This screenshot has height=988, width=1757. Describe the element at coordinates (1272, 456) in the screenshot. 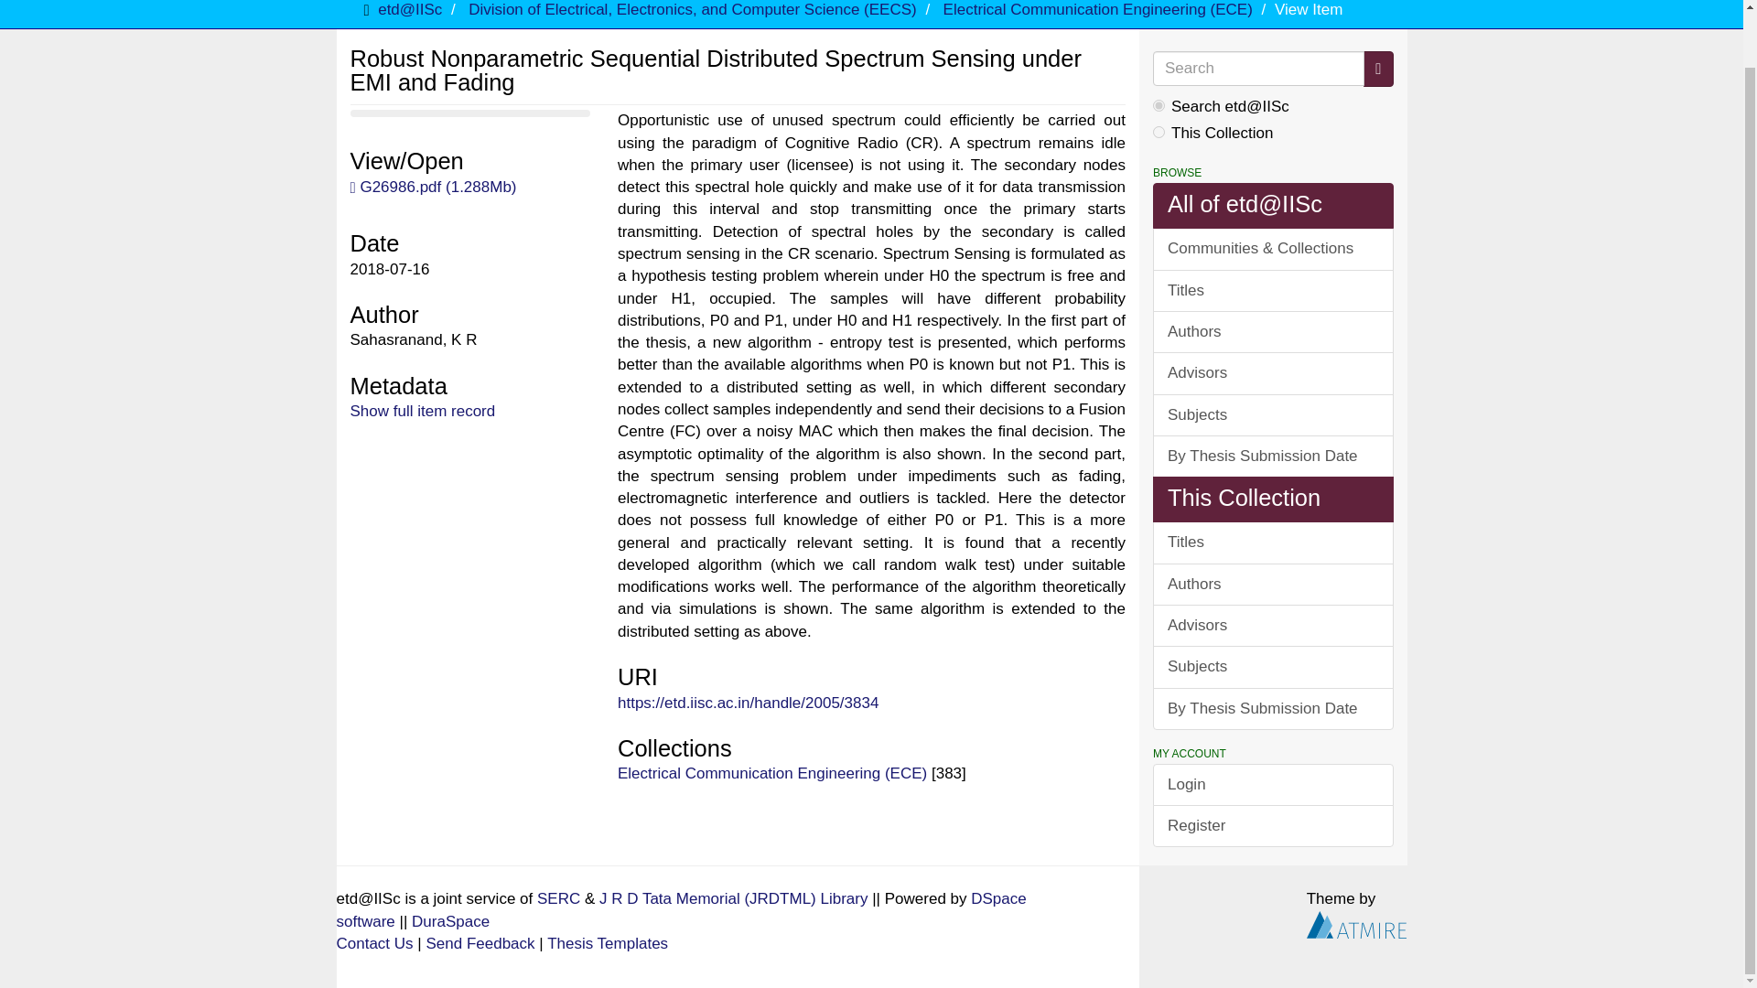

I see `By Thesis Submission Date` at that location.